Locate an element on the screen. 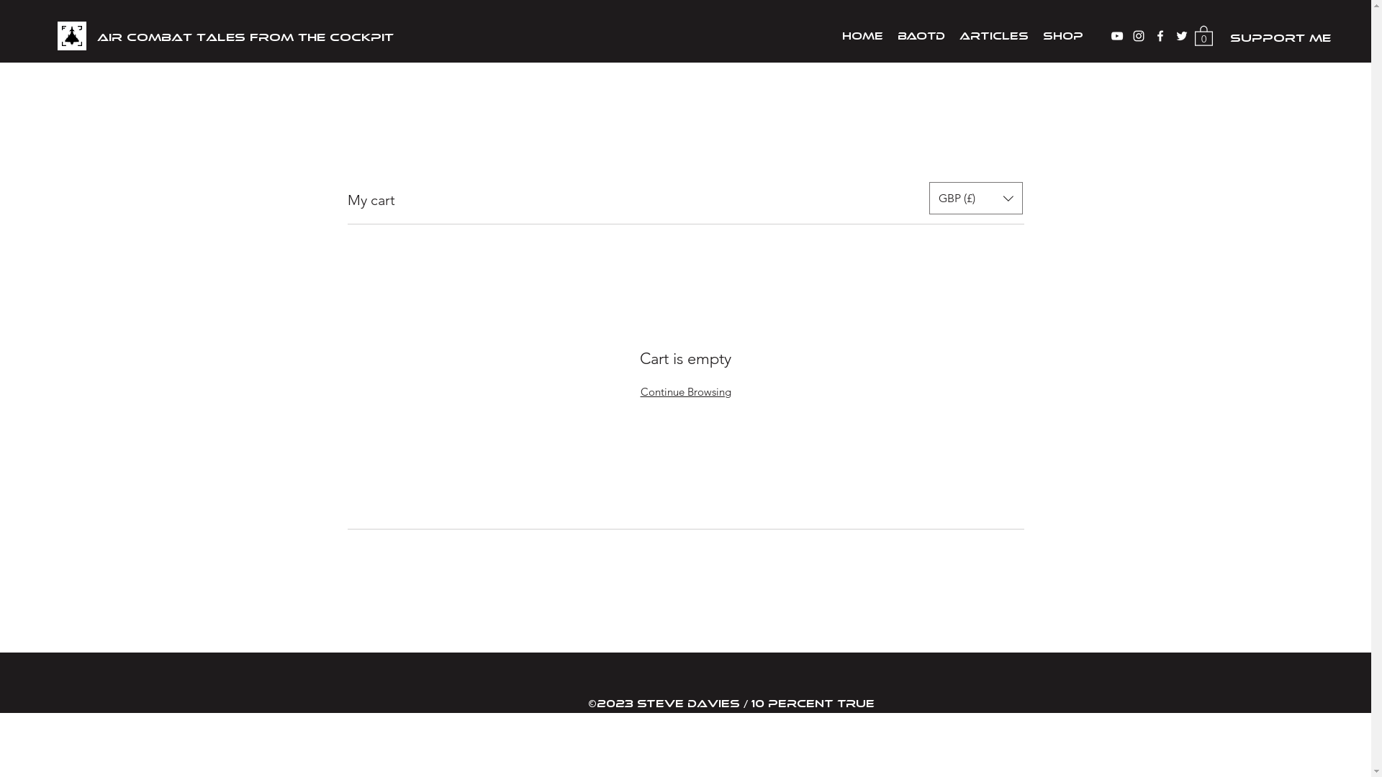  0 is located at coordinates (1203, 35).